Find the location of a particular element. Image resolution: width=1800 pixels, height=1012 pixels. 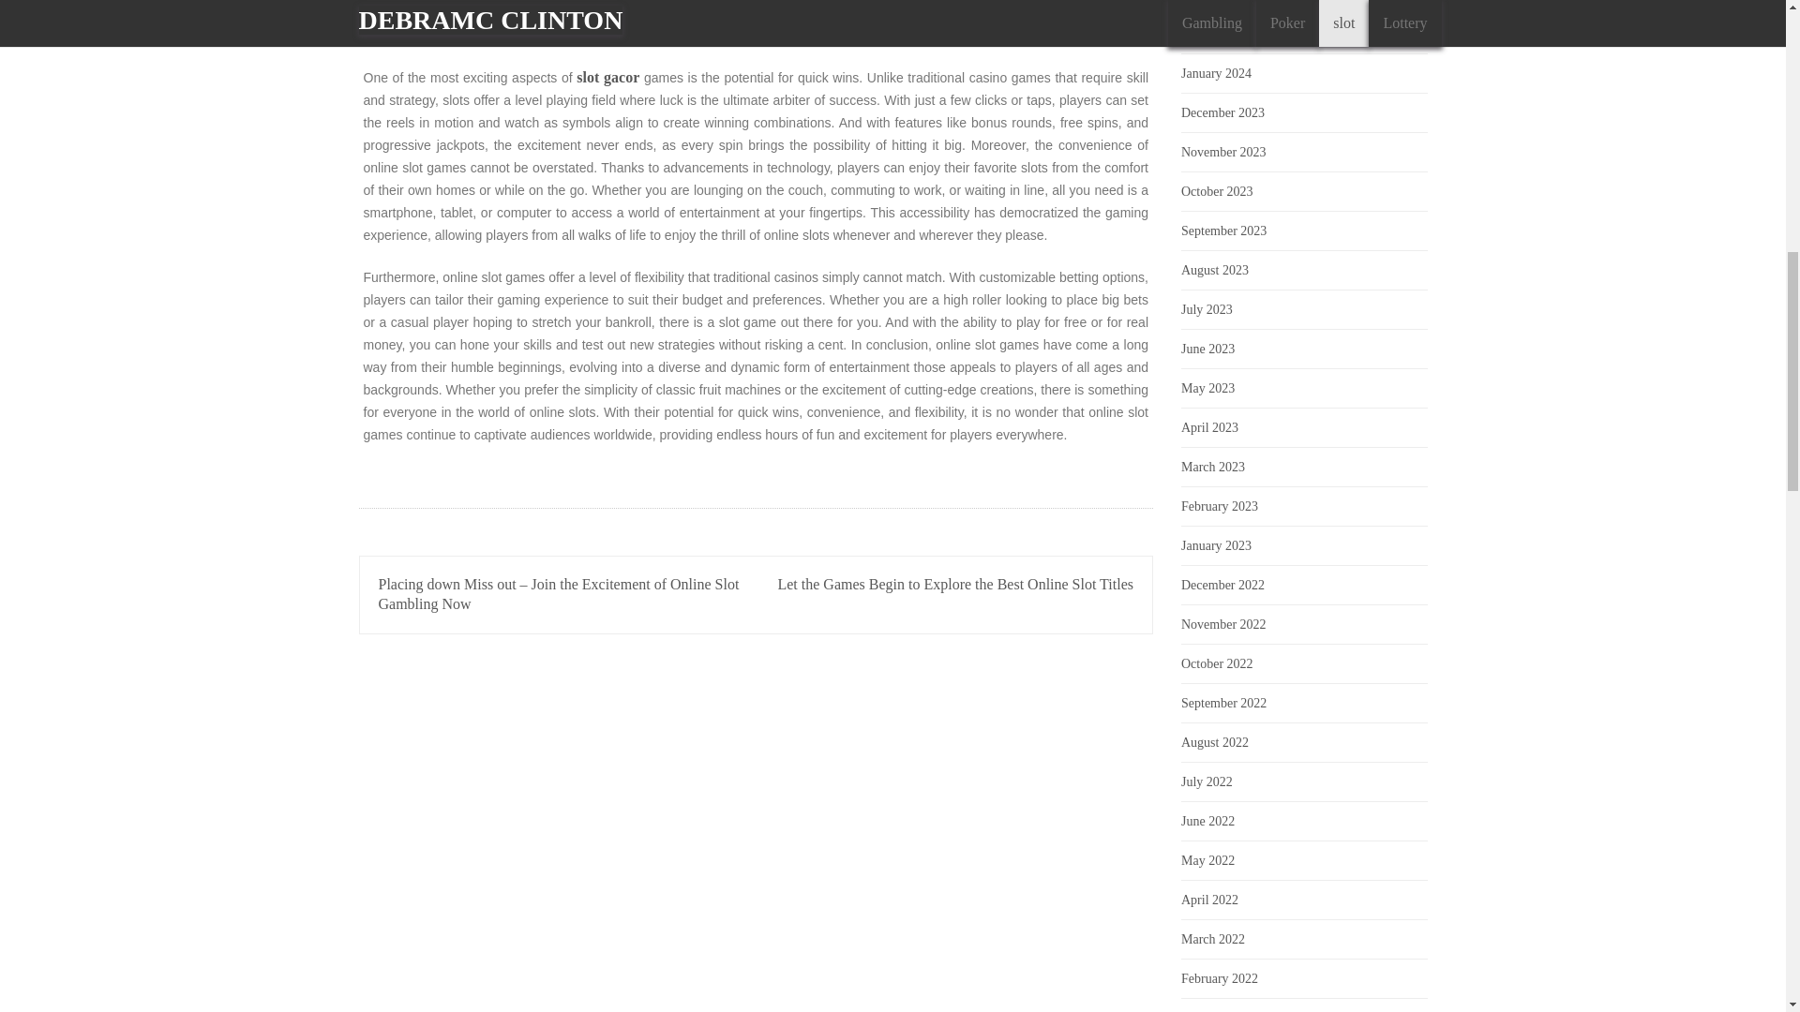

September 2022 is located at coordinates (1223, 703).